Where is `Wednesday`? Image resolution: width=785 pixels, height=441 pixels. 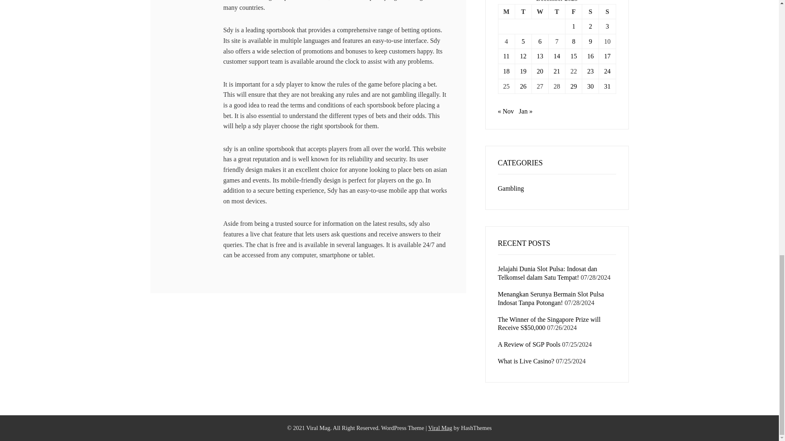 Wednesday is located at coordinates (540, 11).